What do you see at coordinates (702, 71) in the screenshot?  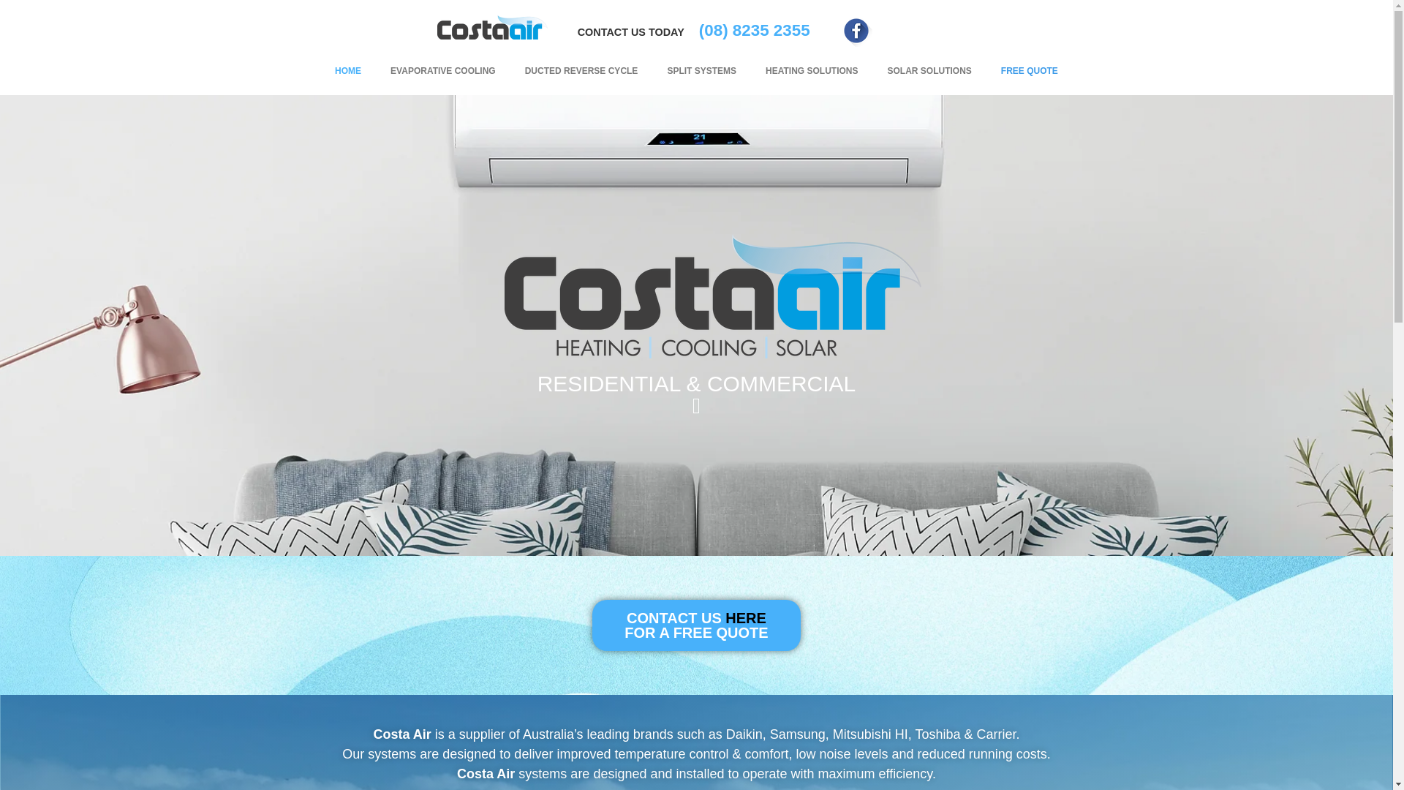 I see `SPLIT SYSTEMS` at bounding box center [702, 71].